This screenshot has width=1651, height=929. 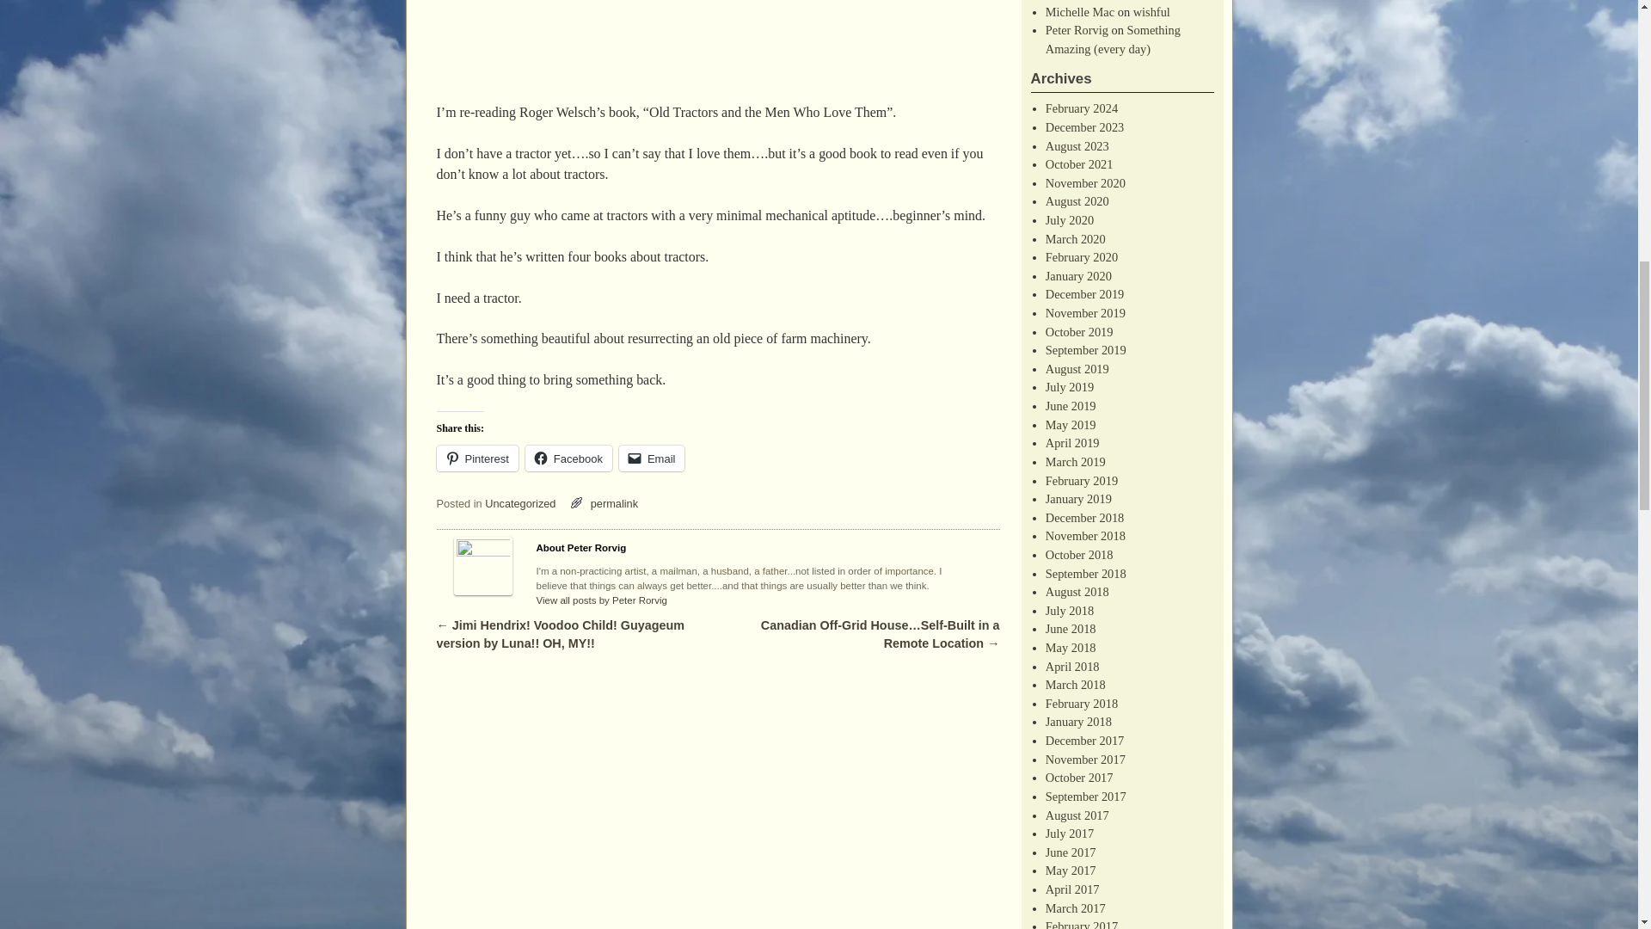 What do you see at coordinates (568, 458) in the screenshot?
I see `Click to share on Facebook` at bounding box center [568, 458].